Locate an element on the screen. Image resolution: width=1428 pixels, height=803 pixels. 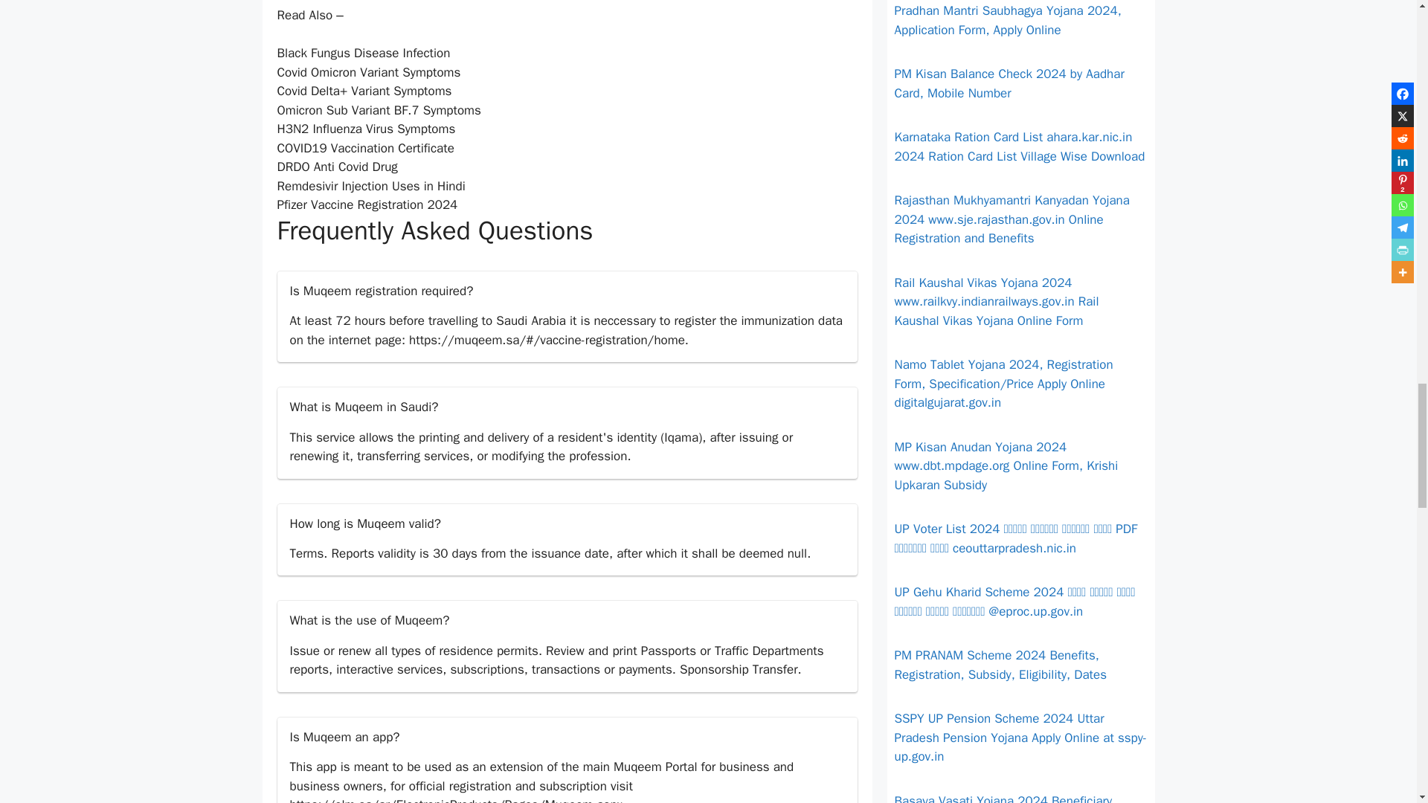
COVID19 Vaccination Certificate is located at coordinates (365, 148).